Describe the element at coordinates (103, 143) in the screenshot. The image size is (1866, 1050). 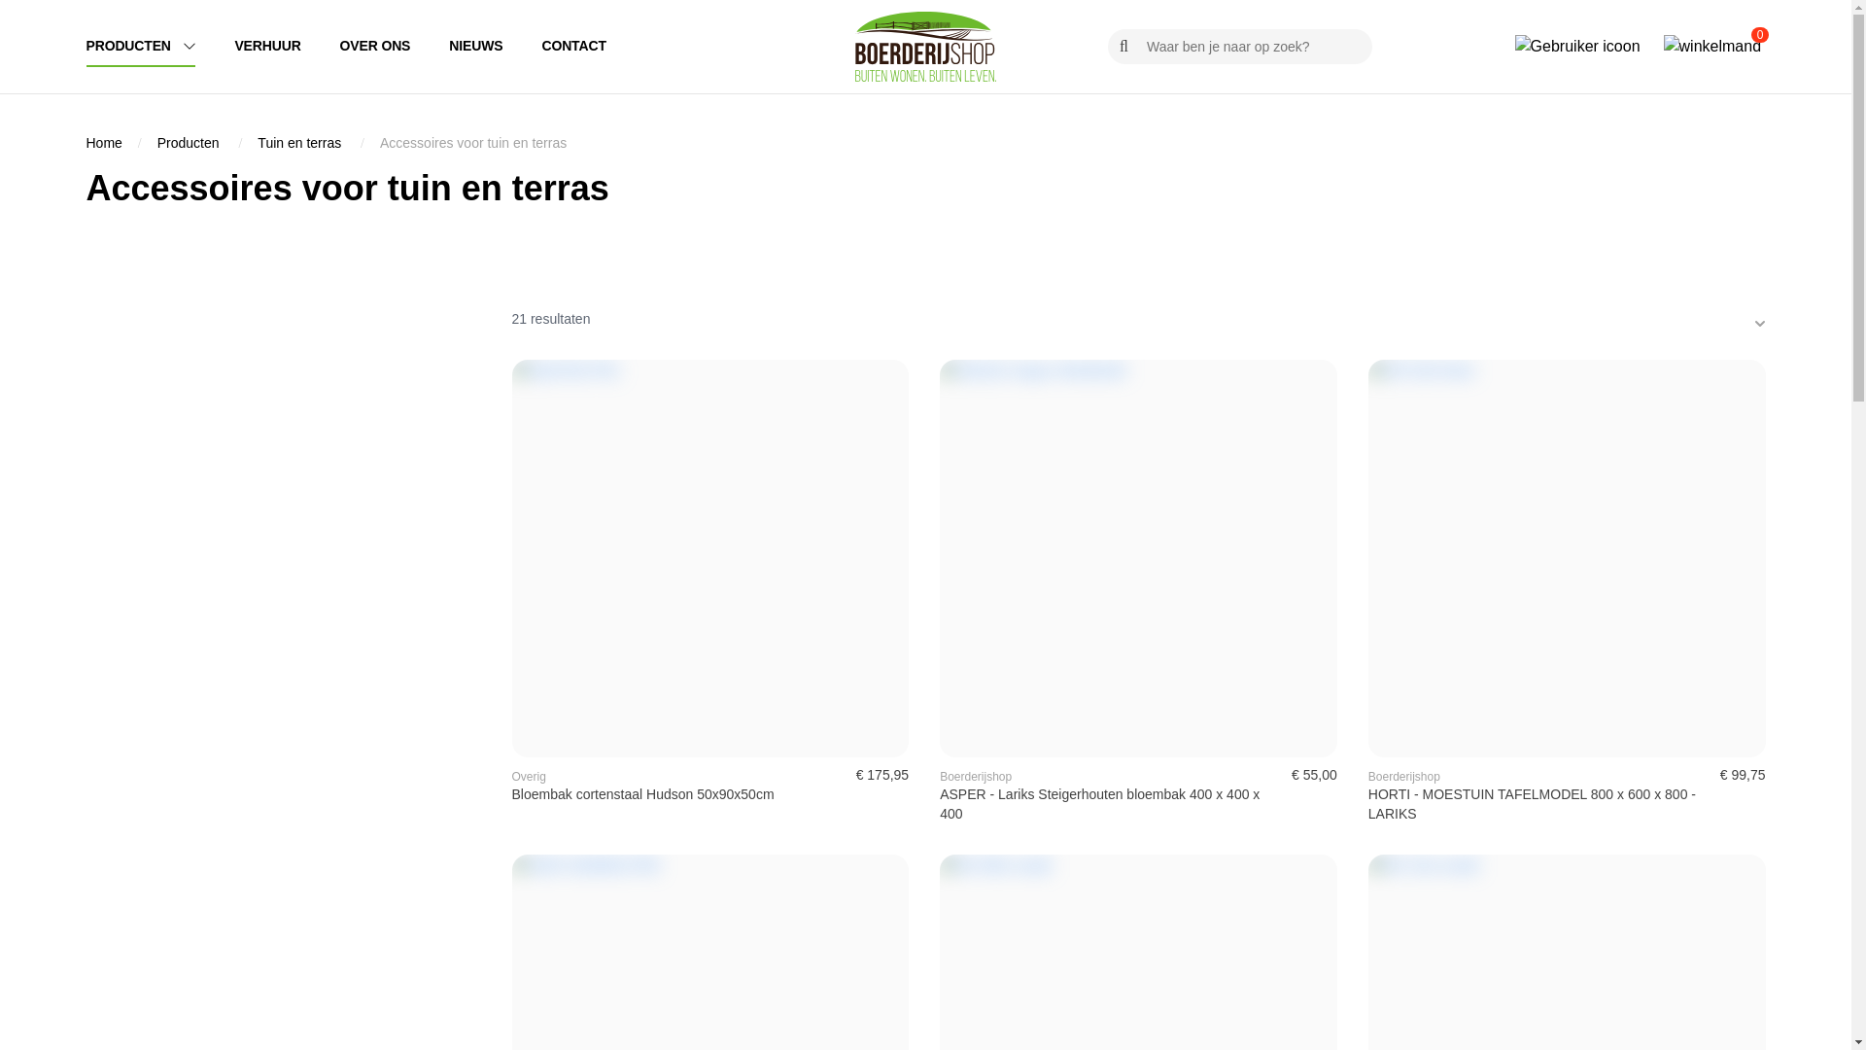
I see `Home` at that location.